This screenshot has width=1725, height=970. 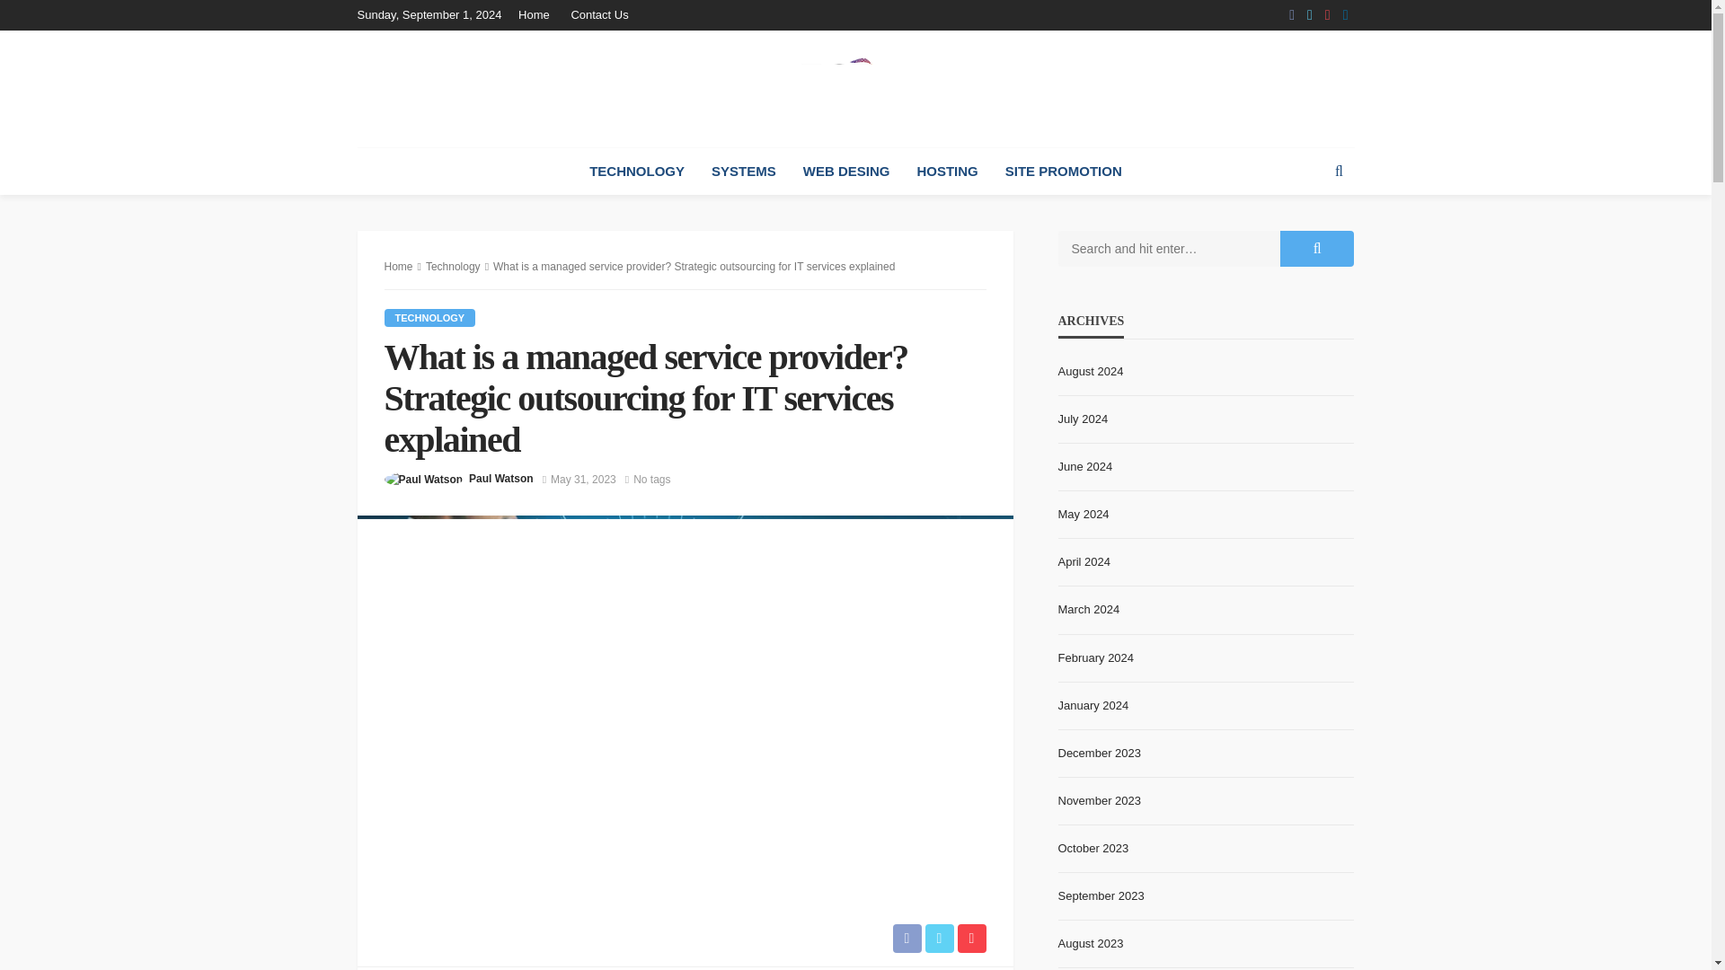 What do you see at coordinates (1064, 172) in the screenshot?
I see `SITE PROMOTION` at bounding box center [1064, 172].